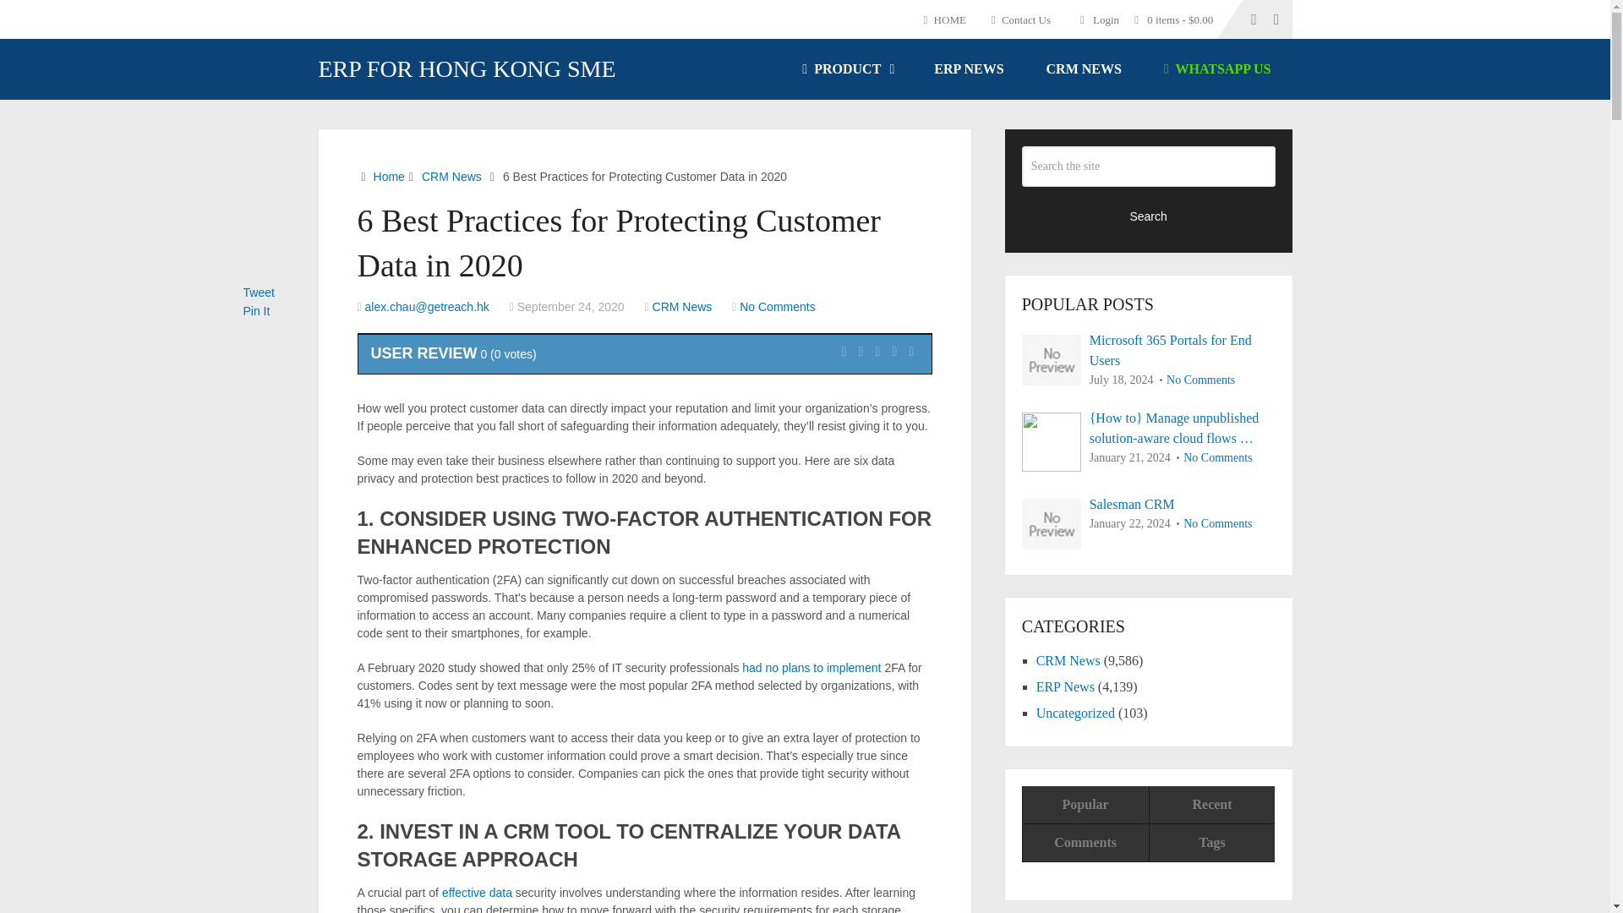 Image resolution: width=1623 pixels, height=913 pixels. What do you see at coordinates (1178, 19) in the screenshot?
I see `View your shopping cart` at bounding box center [1178, 19].